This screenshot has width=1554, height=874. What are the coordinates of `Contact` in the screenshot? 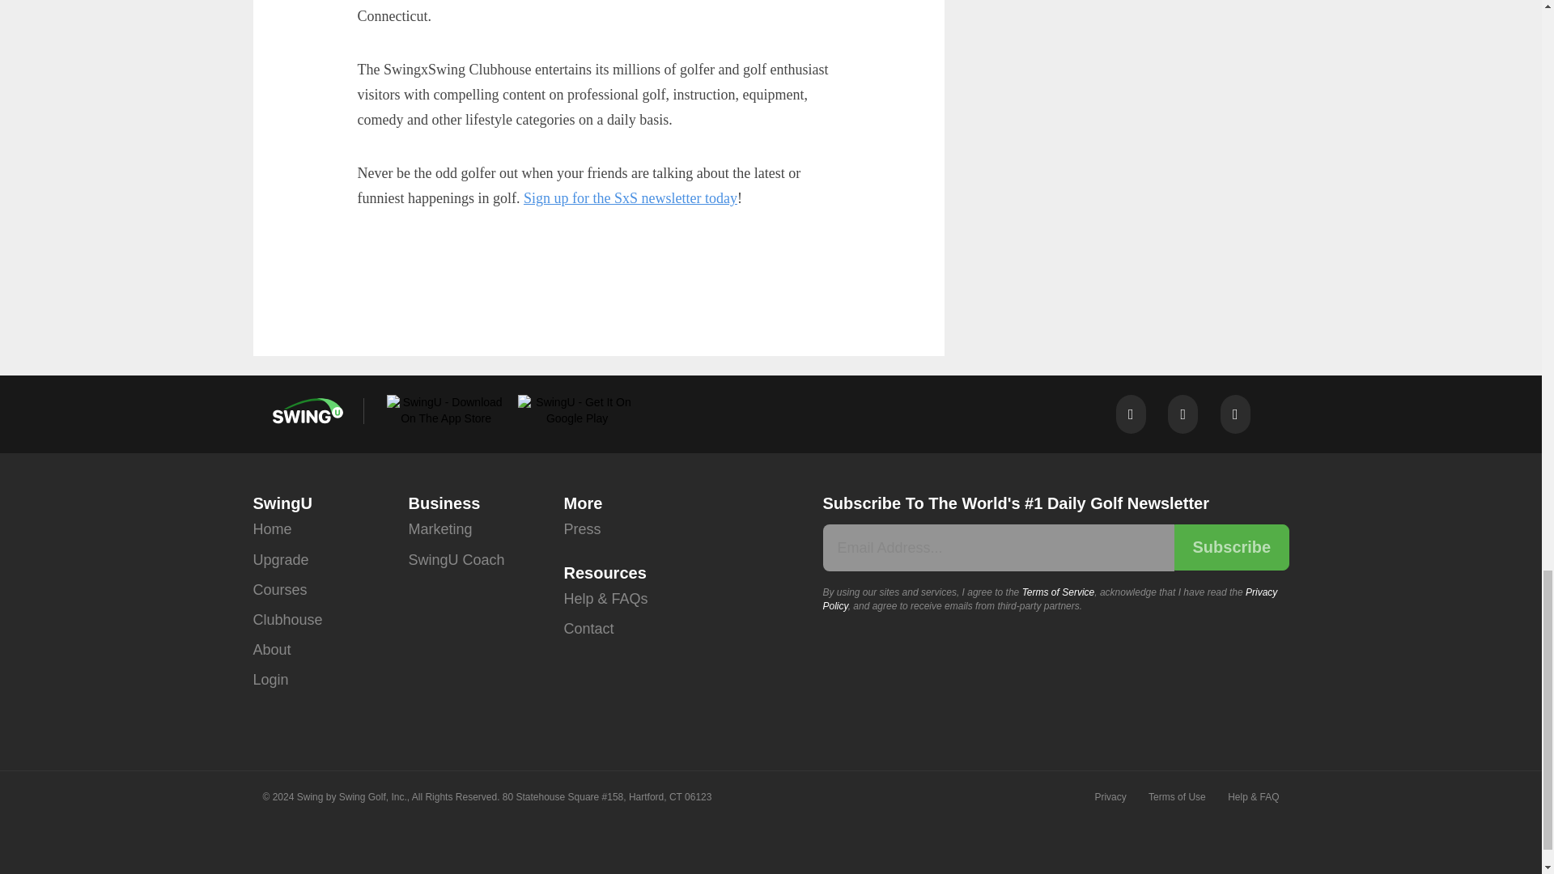 It's located at (588, 629).